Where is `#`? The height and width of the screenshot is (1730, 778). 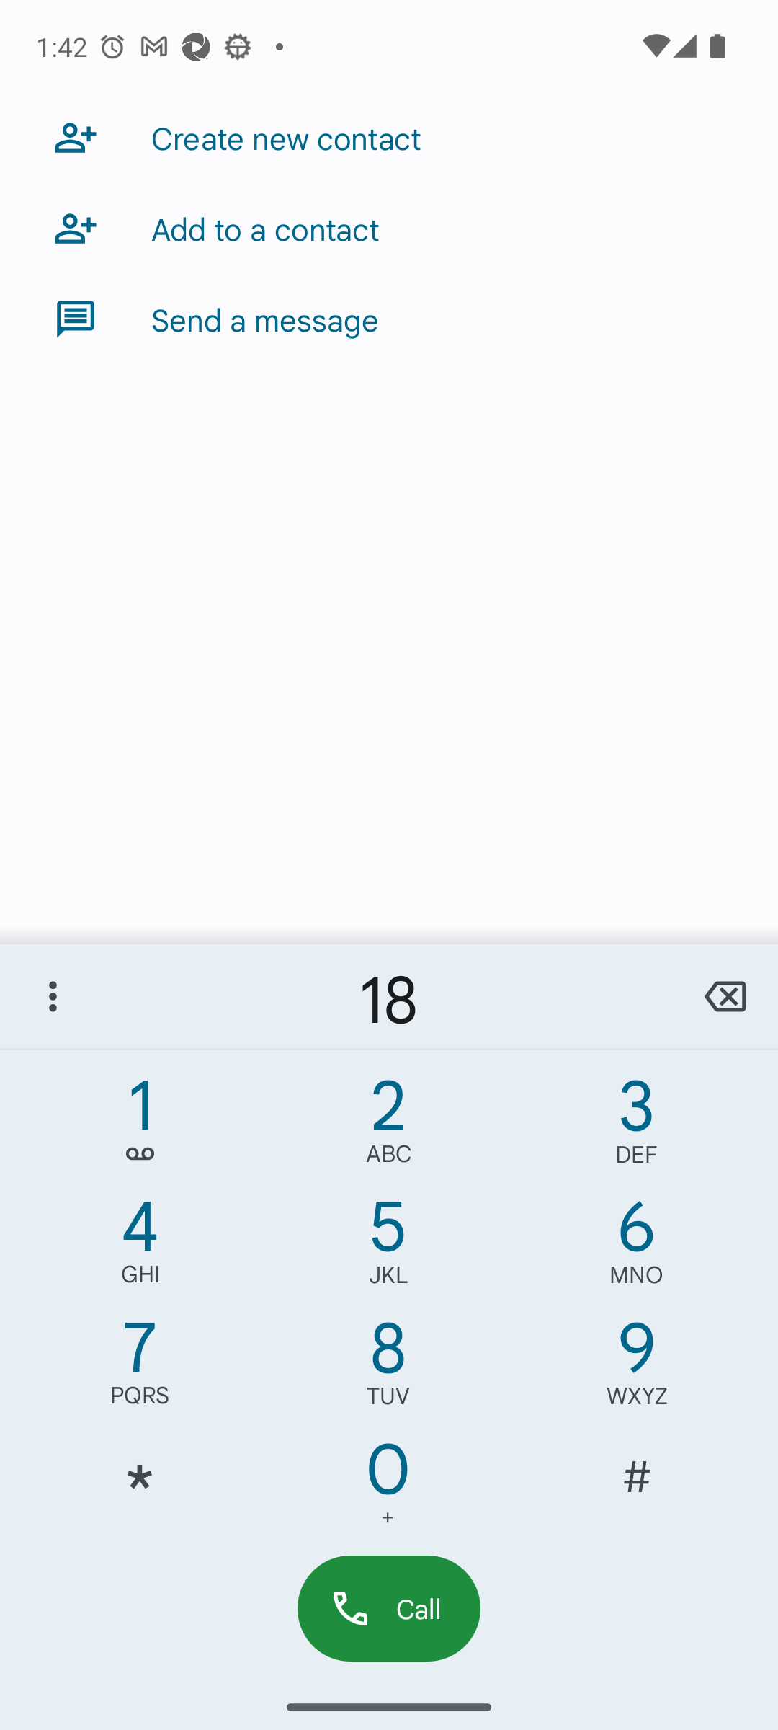 # is located at coordinates (637, 1489).